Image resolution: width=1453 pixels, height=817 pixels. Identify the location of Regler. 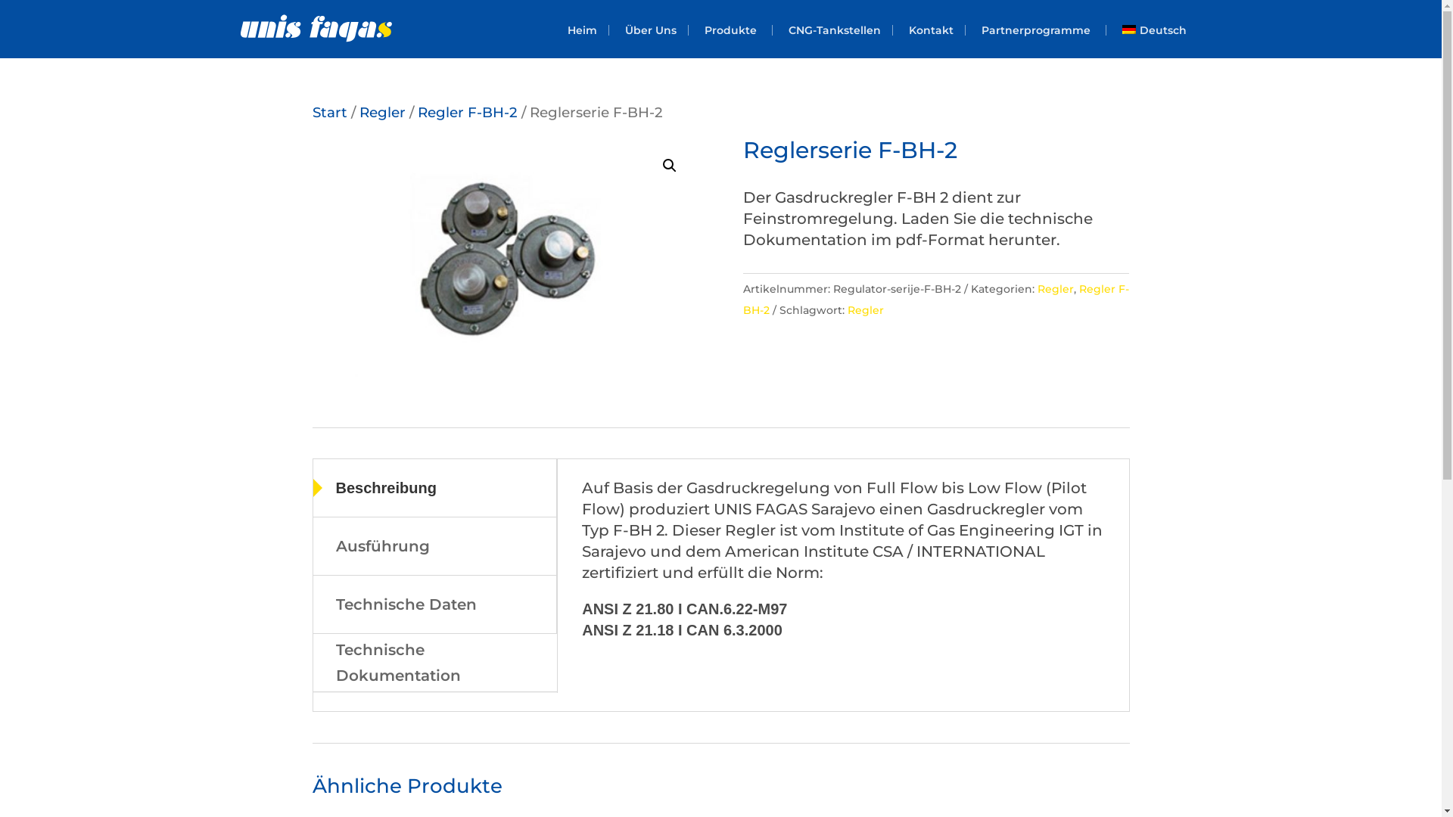
(1056, 289).